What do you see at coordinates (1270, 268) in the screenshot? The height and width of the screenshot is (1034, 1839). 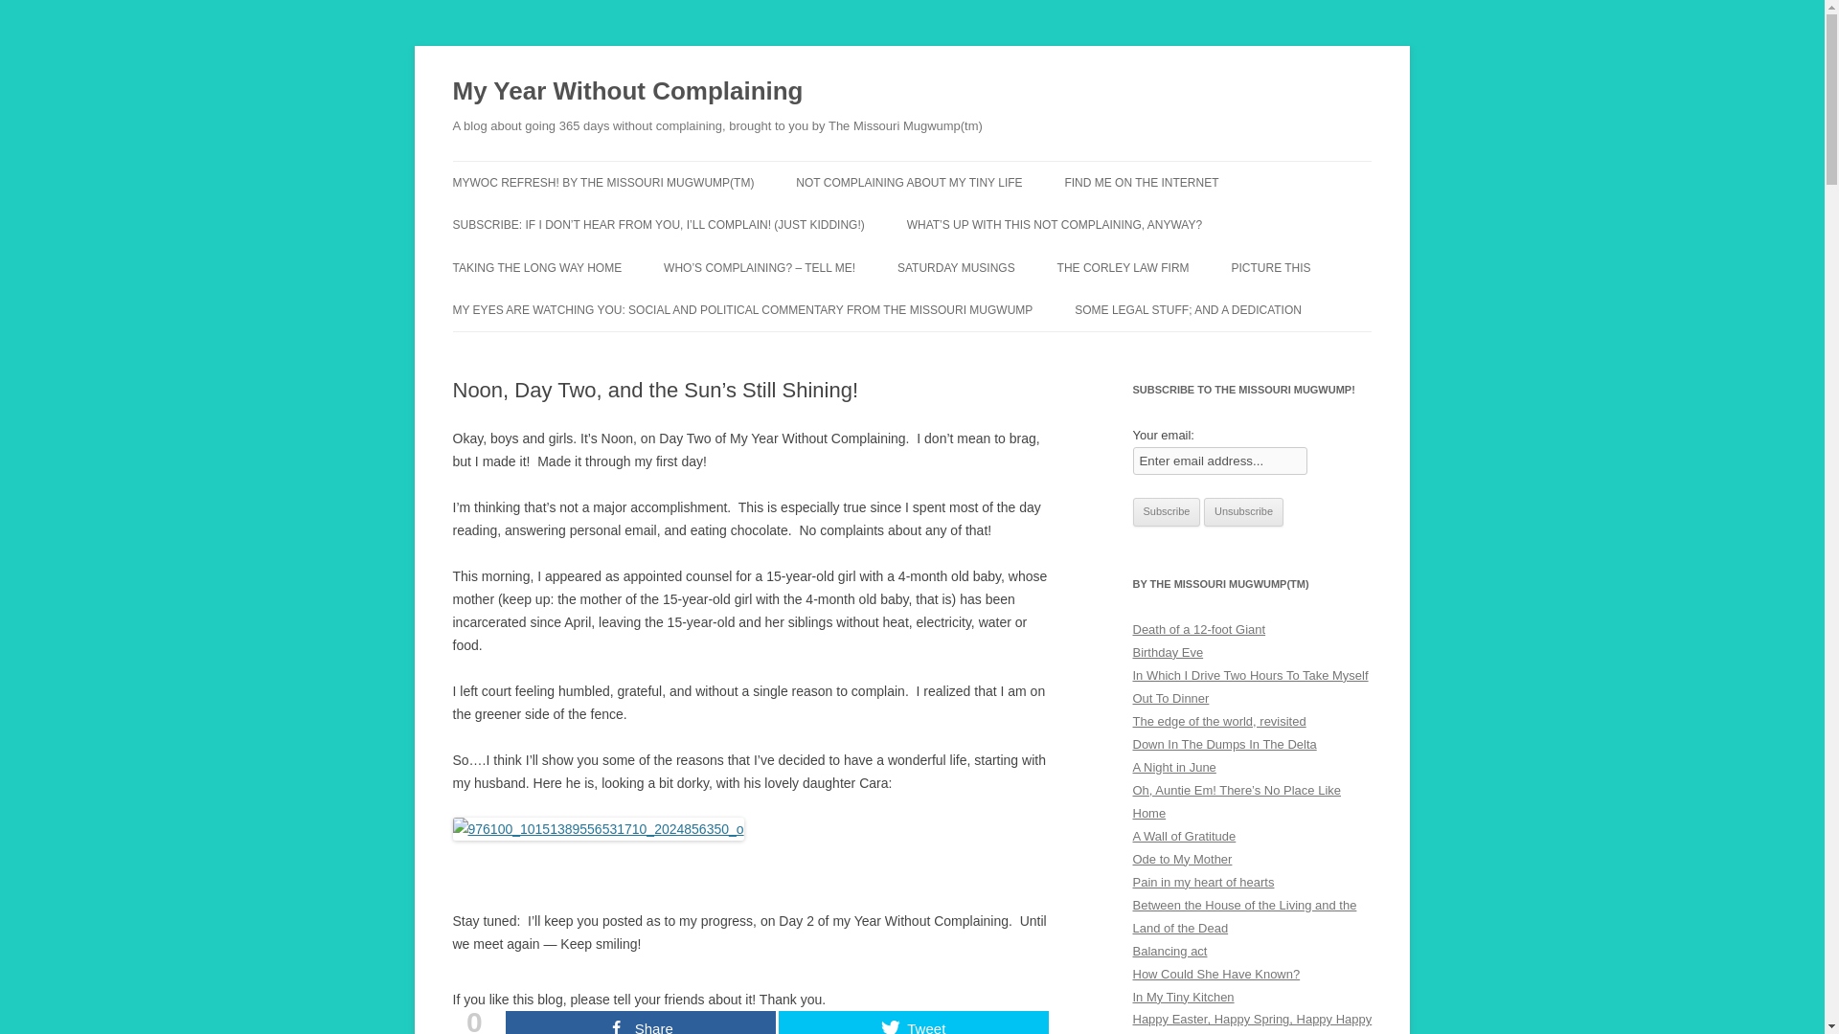 I see `PICTURE THIS` at bounding box center [1270, 268].